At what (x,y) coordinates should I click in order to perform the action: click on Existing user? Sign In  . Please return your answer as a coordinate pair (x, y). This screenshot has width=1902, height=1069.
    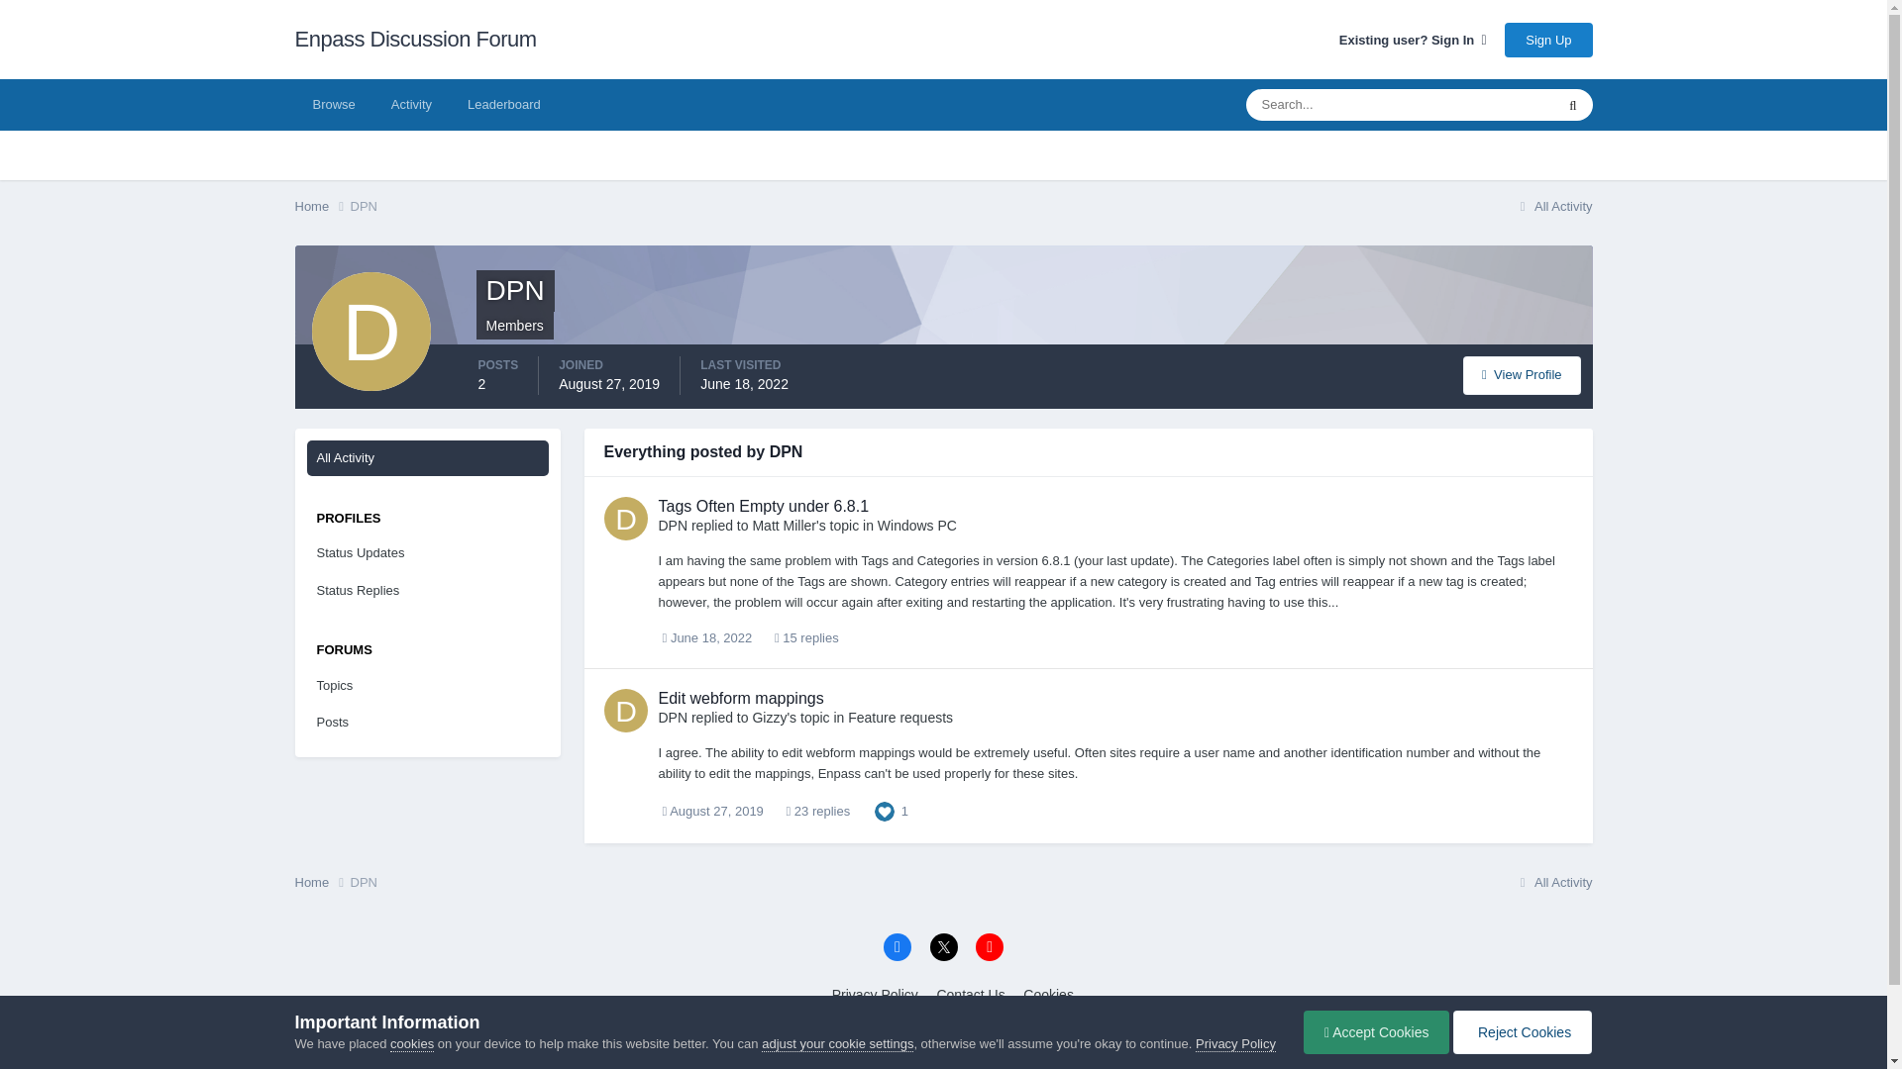
    Looking at the image, I should click on (1413, 40).